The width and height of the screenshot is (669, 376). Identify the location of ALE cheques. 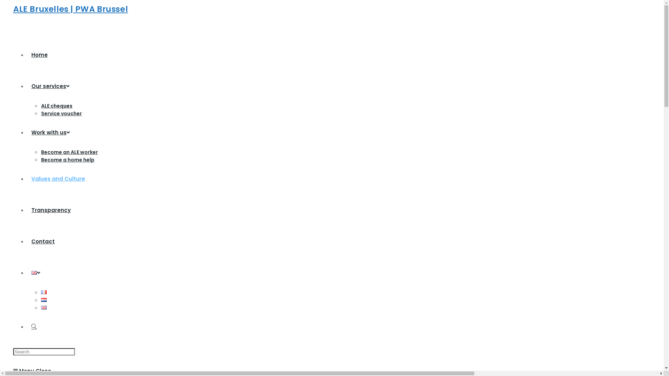
(57, 106).